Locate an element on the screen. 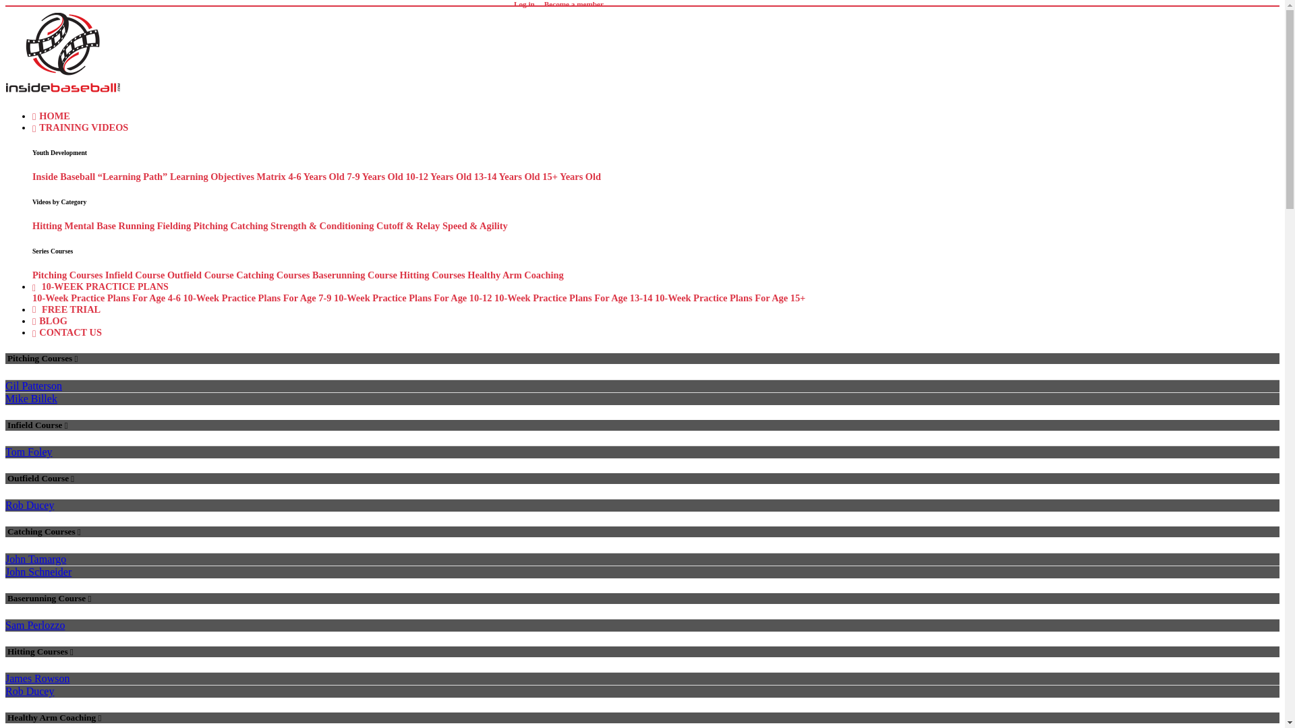 The image size is (1295, 728). FREE TRIAL is located at coordinates (66, 309).